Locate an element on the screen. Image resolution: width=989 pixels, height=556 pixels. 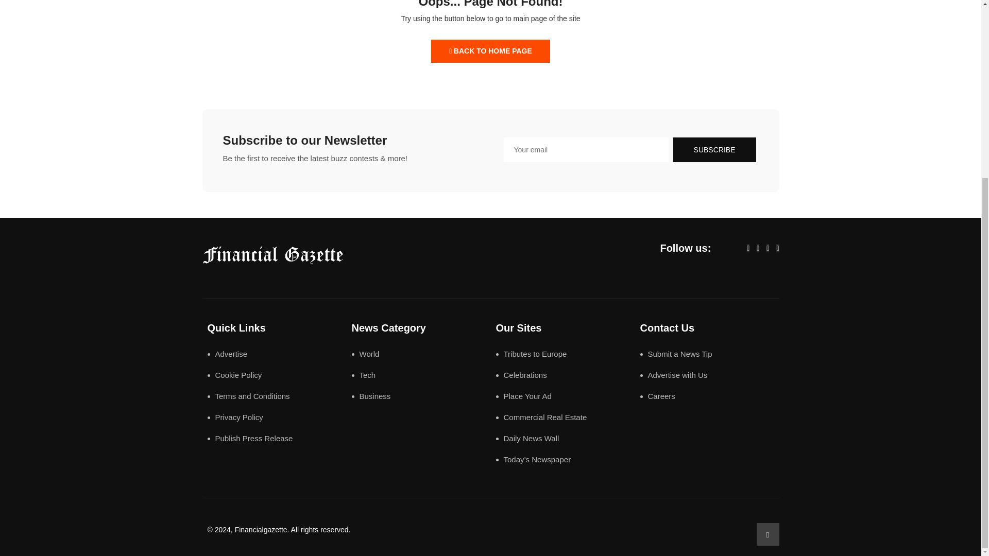
Subscribe is located at coordinates (715, 149).